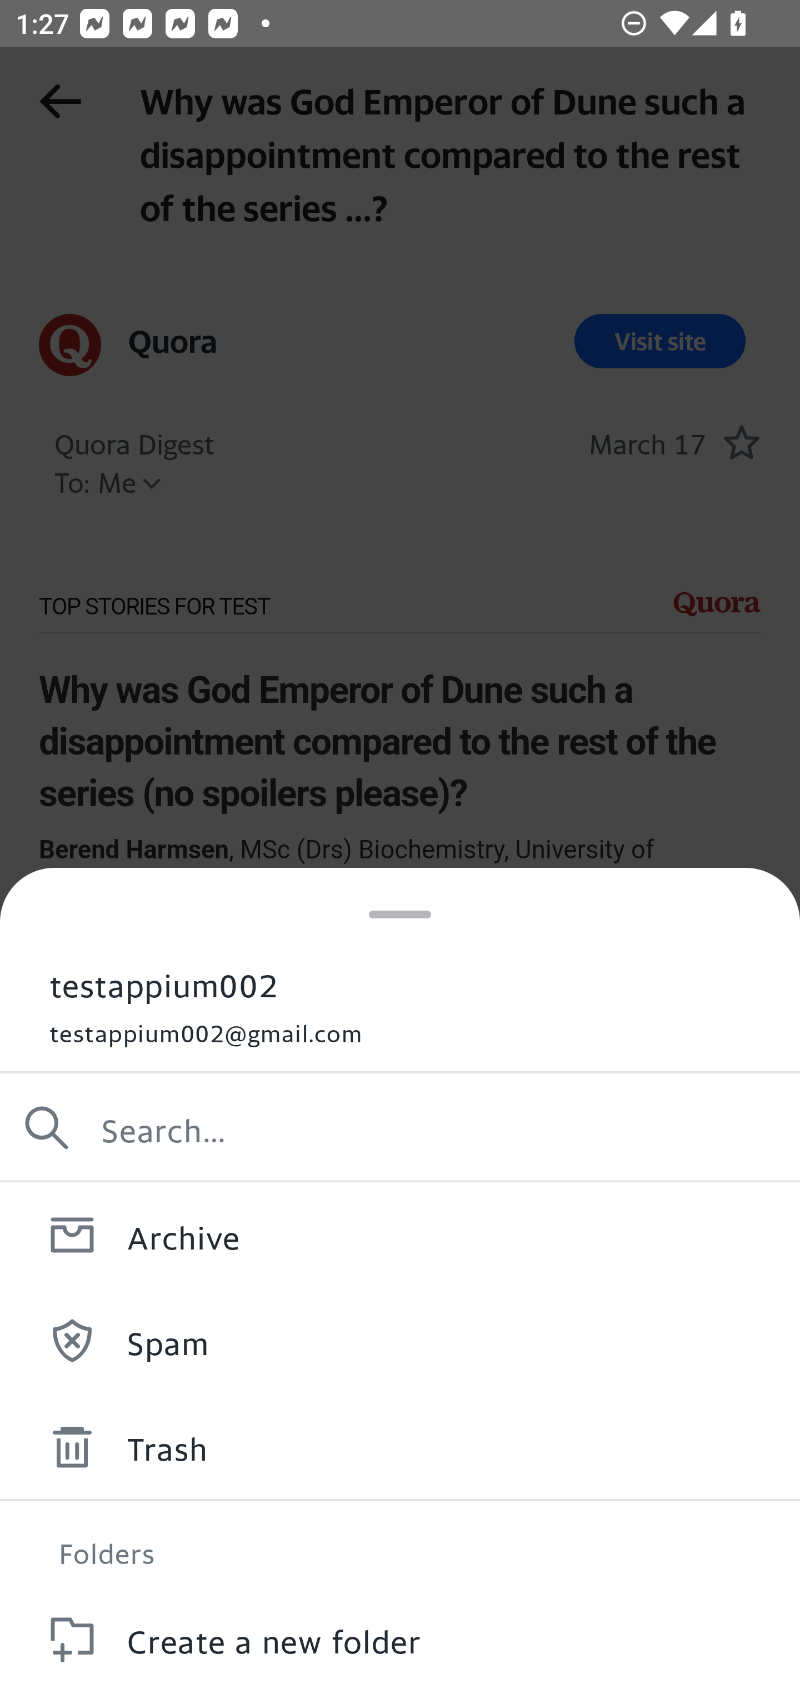  I want to click on Trash, so click(400, 1447).